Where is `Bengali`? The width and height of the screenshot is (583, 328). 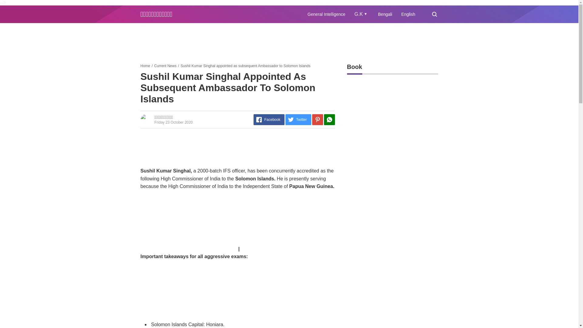
Bengali is located at coordinates (385, 14).